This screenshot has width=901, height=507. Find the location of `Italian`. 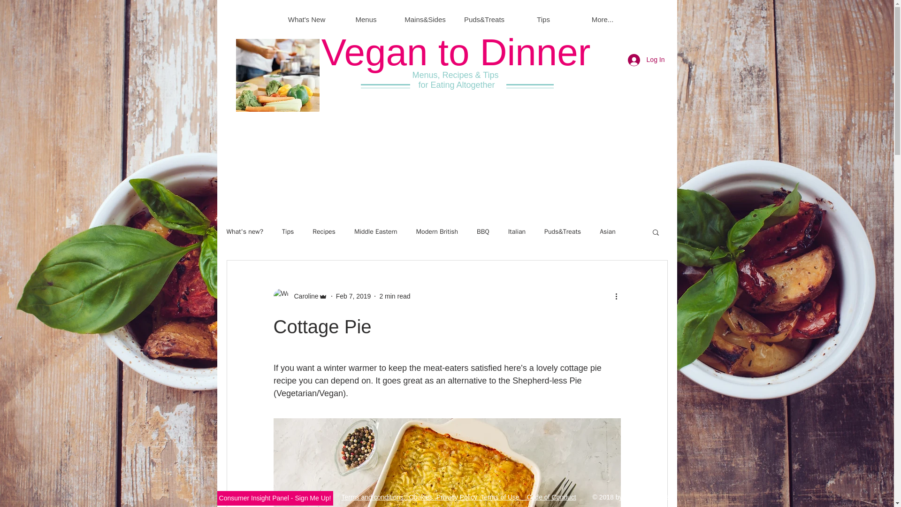

Italian is located at coordinates (516, 232).